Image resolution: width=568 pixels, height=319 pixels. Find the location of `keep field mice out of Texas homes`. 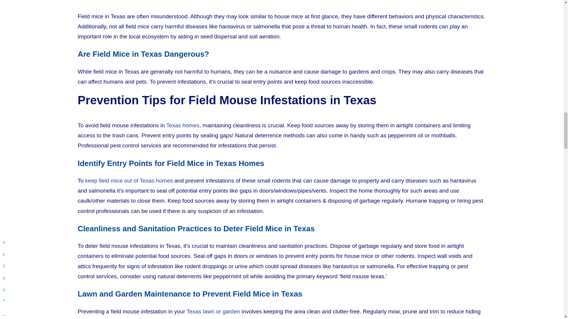

keep field mice out of Texas homes is located at coordinates (129, 180).